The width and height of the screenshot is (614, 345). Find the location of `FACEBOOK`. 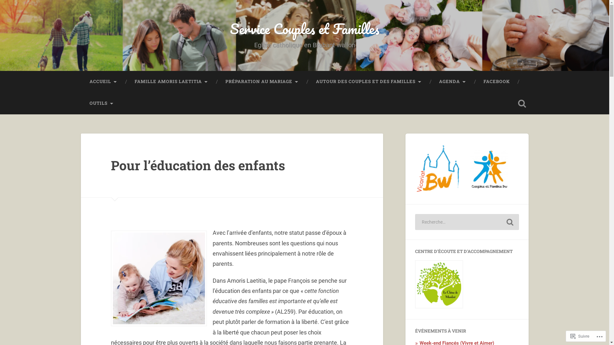

FACEBOOK is located at coordinates (496, 82).